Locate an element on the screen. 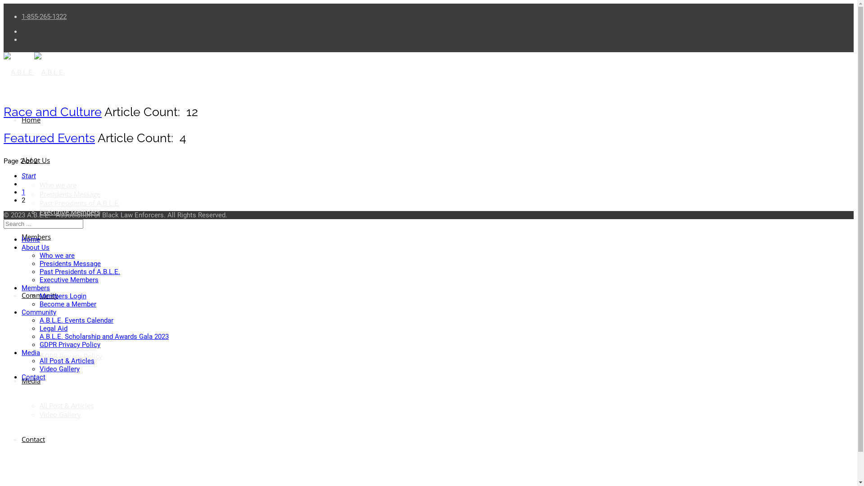  Video Gallery is located at coordinates (60, 414).